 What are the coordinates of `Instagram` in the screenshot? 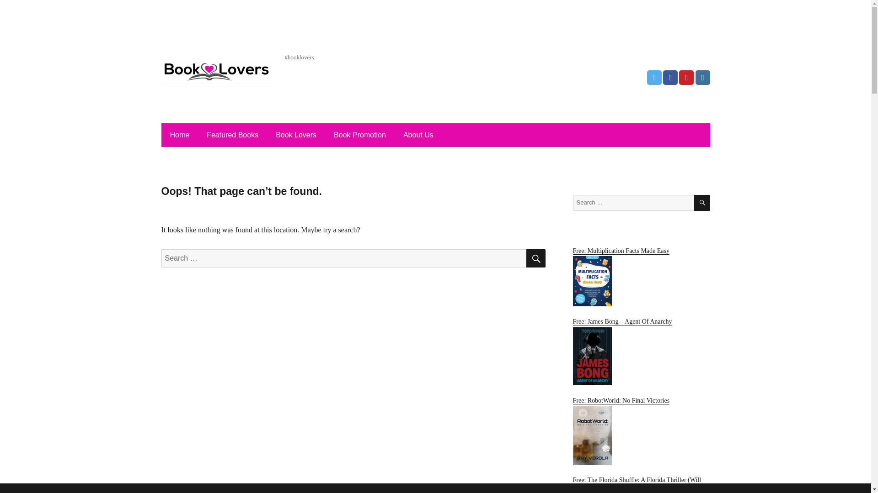 It's located at (702, 78).